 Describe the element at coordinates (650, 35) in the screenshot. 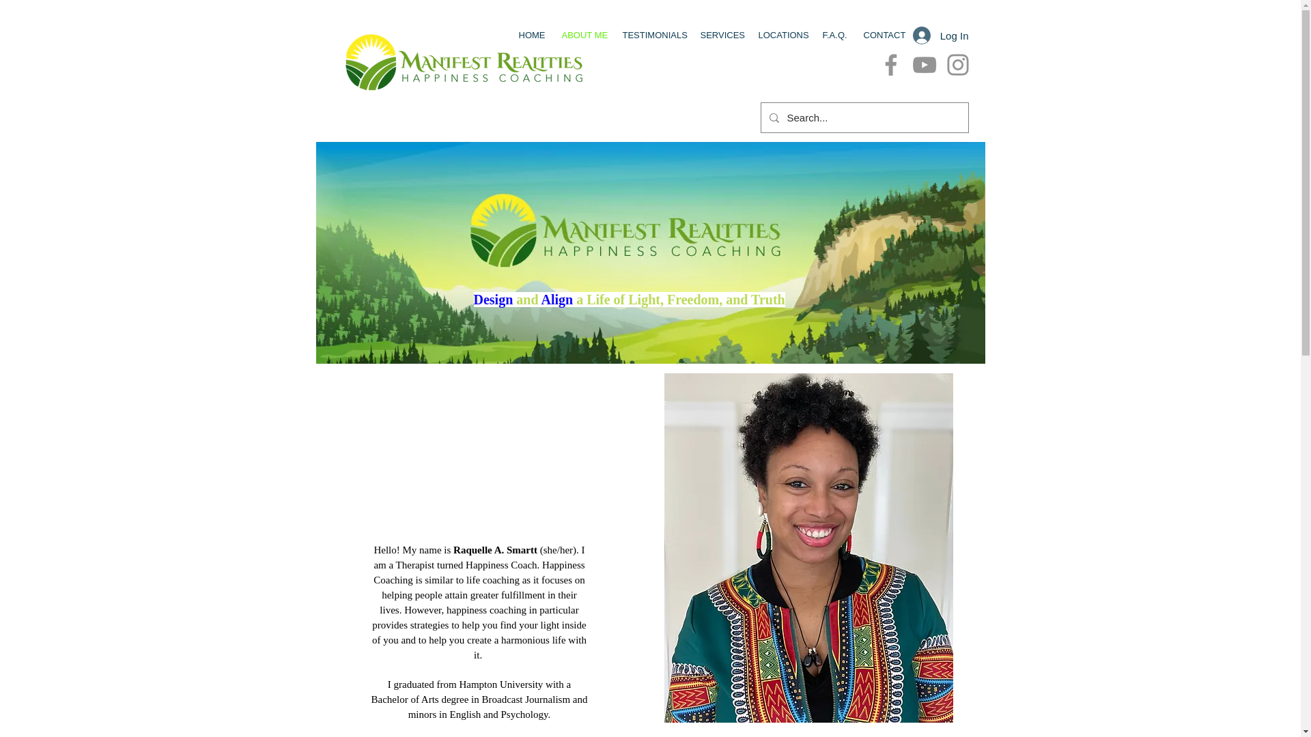

I see `TESTIMONIALS` at that location.